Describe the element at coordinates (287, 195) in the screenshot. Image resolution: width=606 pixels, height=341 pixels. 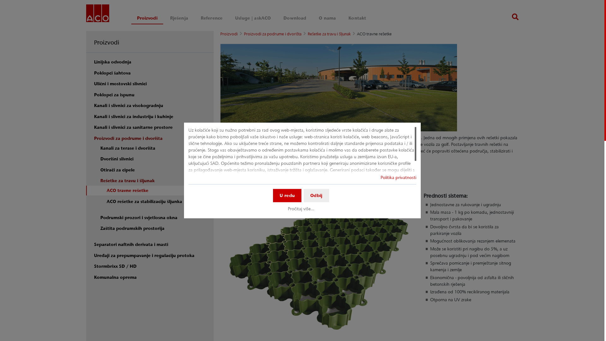
I see `U redu` at that location.